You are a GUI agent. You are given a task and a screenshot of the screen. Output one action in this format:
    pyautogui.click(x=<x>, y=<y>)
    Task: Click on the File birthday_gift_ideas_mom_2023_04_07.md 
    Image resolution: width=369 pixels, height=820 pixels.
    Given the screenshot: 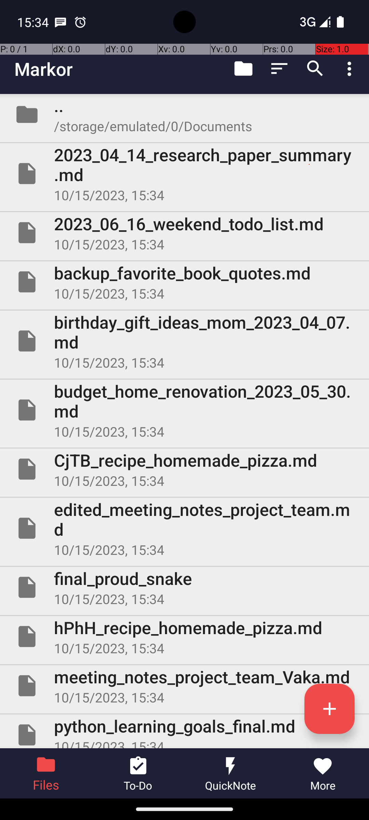 What is the action you would take?
    pyautogui.click(x=184, y=341)
    